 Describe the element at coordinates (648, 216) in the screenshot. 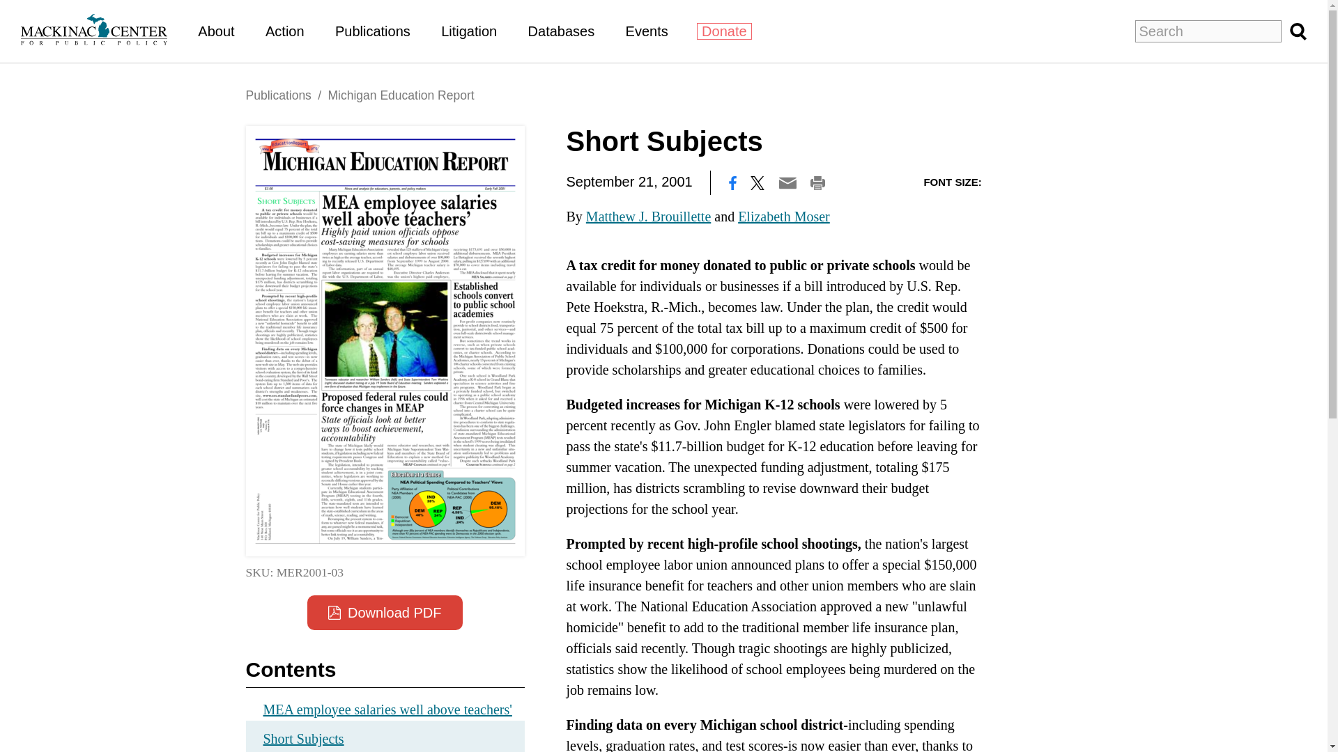

I see `Matthew J. Brouillette` at that location.